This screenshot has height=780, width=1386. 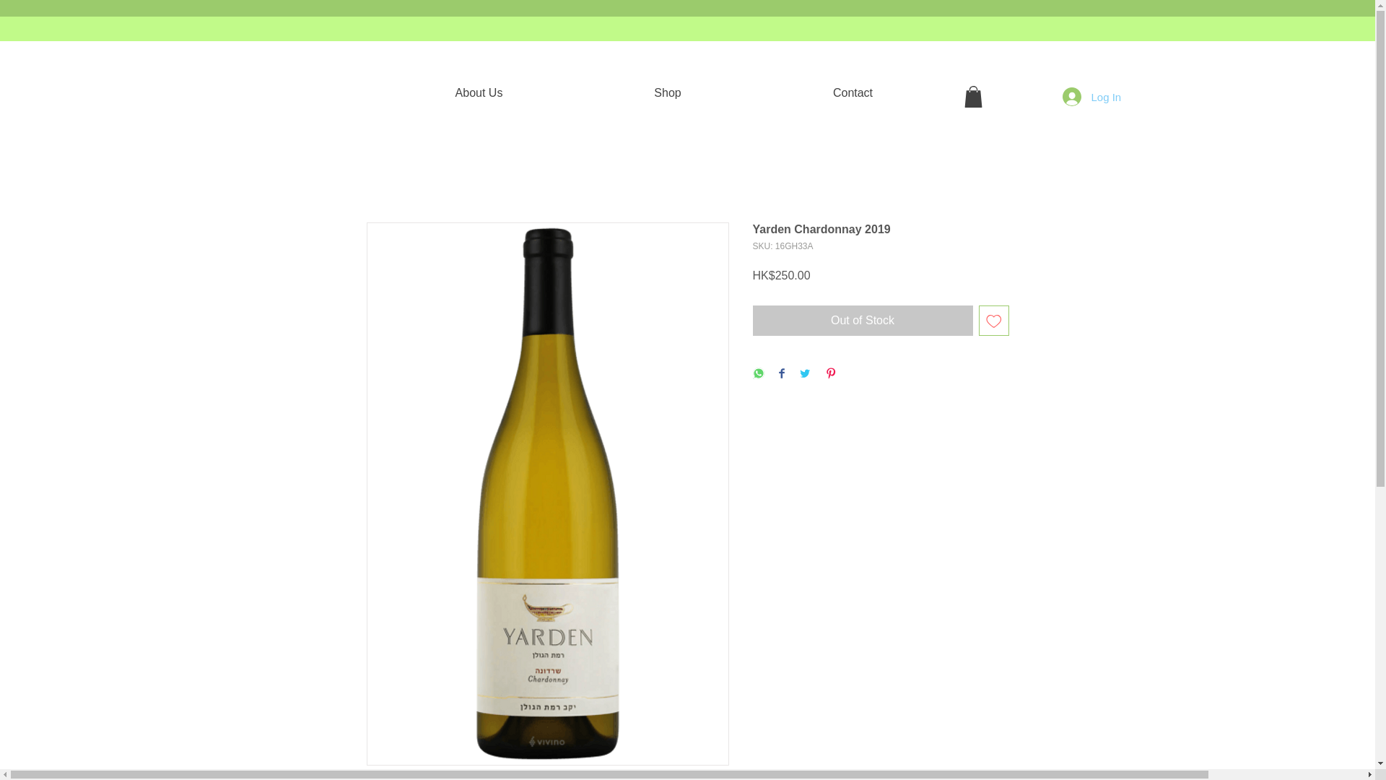 I want to click on About Us, so click(x=479, y=92).